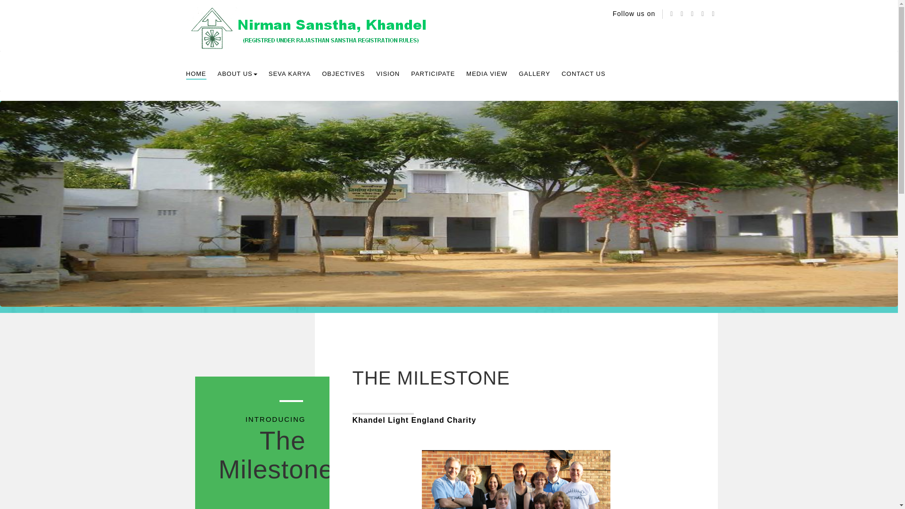 The height and width of the screenshot is (509, 905). I want to click on GALLERY, so click(535, 74).